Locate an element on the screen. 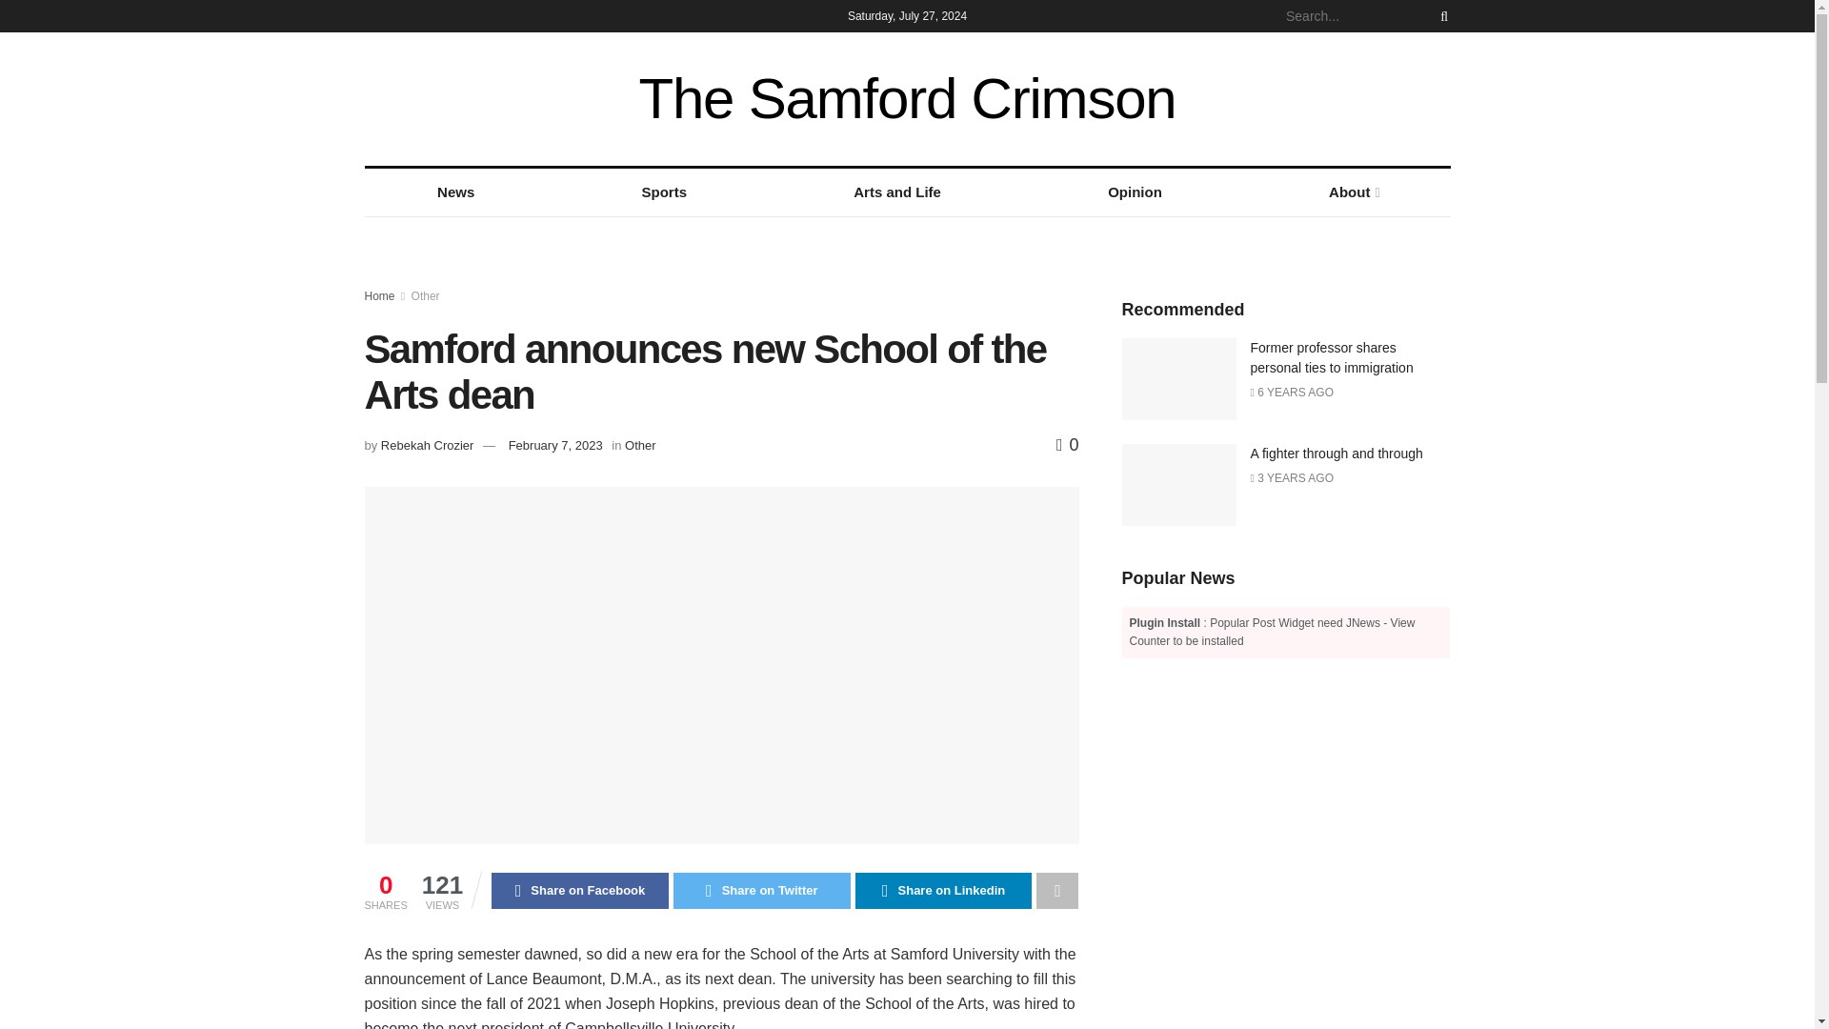 This screenshot has width=1829, height=1029. Rebekah Crozier is located at coordinates (427, 446).